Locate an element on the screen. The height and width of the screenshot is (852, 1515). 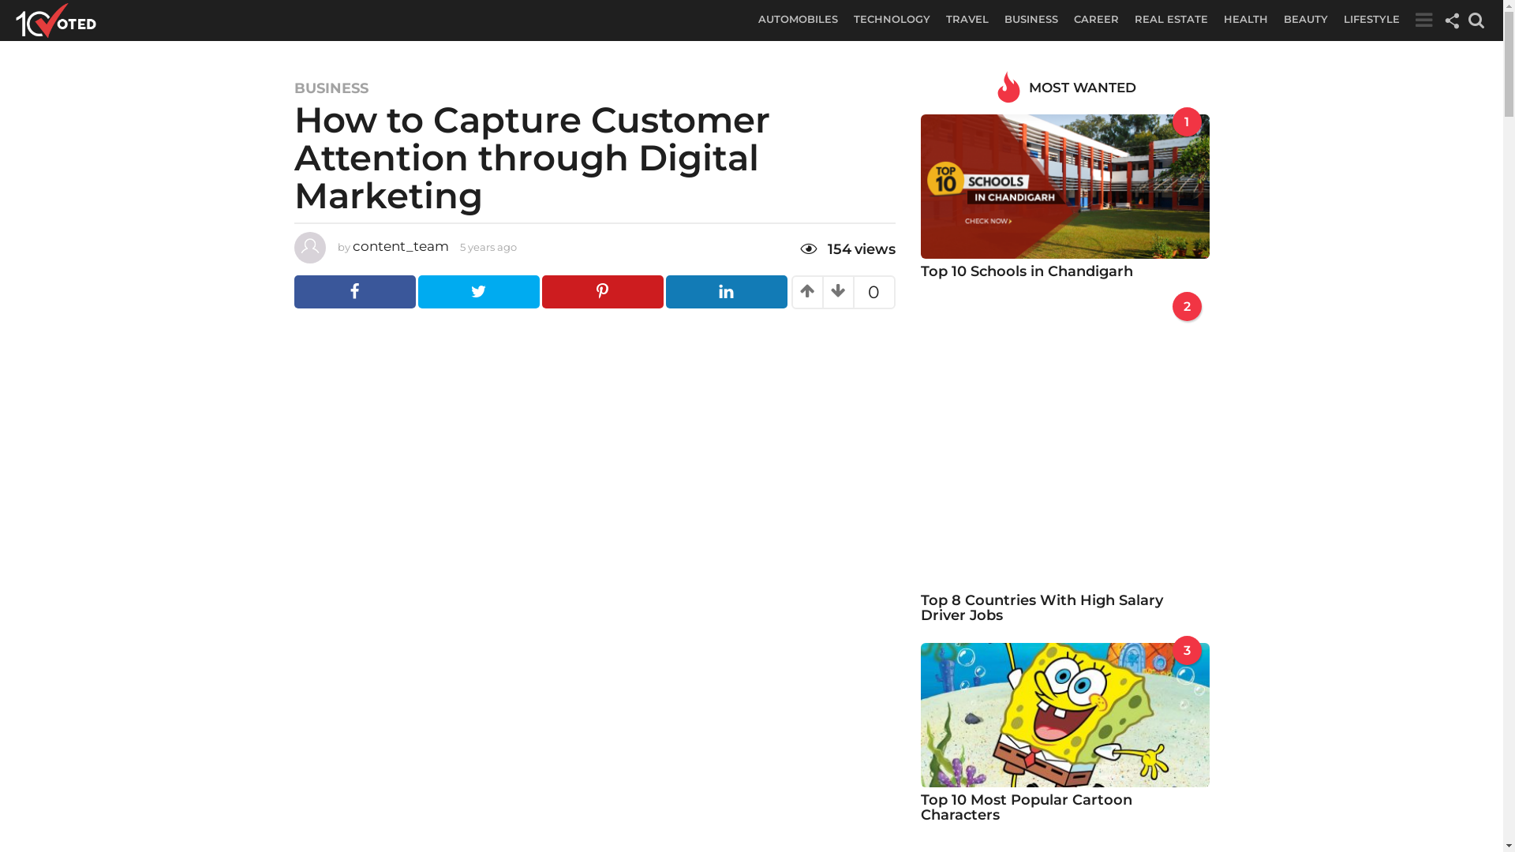
CAREER is located at coordinates (1097, 19).